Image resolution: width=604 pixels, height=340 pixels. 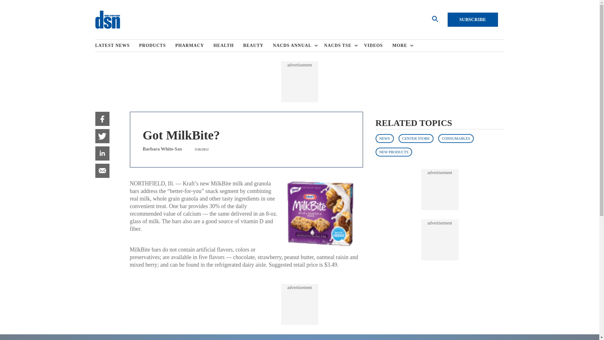 I want to click on PRODUCTS, so click(x=157, y=46).